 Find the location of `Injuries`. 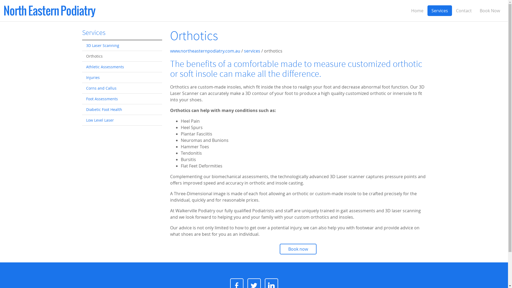

Injuries is located at coordinates (122, 78).